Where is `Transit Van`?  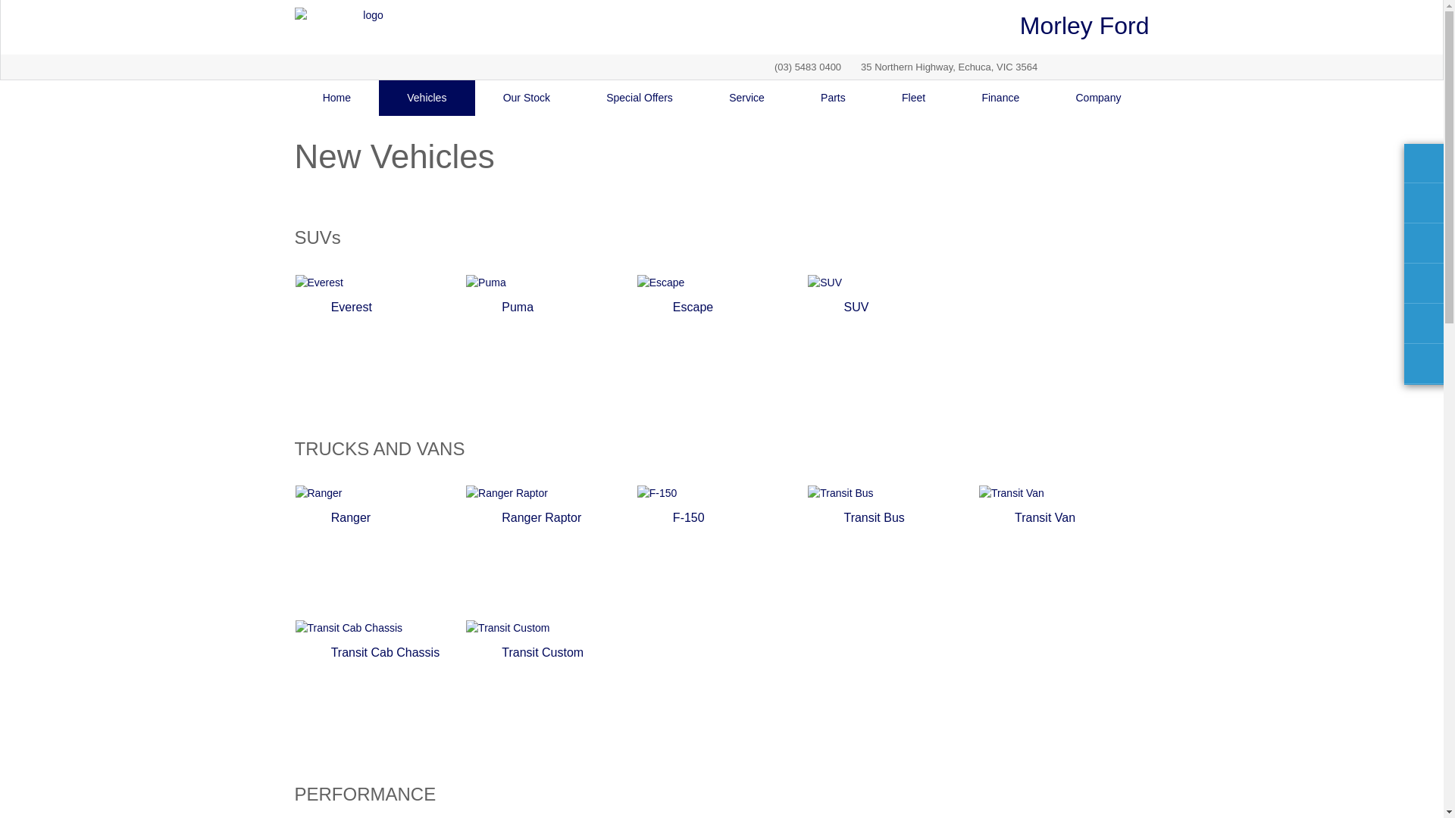
Transit Van is located at coordinates (1064, 552).